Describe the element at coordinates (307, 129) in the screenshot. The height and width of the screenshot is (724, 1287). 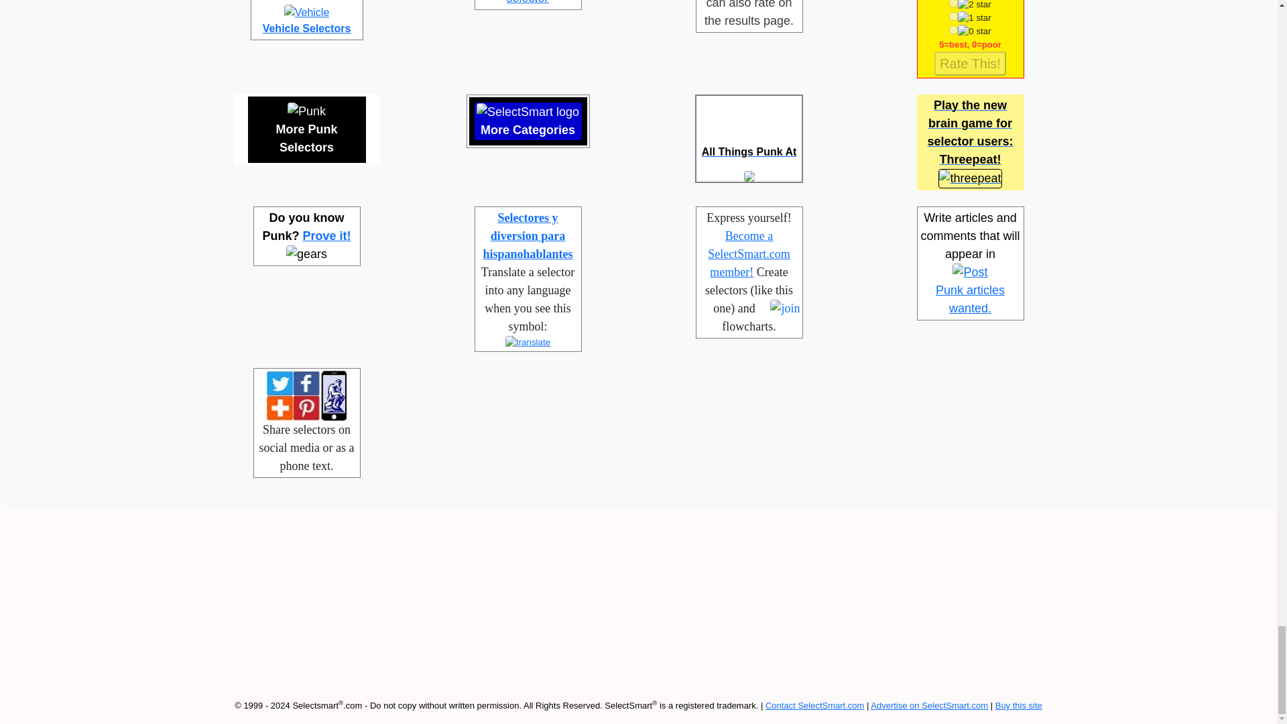
I see `More Punk Selectors` at that location.